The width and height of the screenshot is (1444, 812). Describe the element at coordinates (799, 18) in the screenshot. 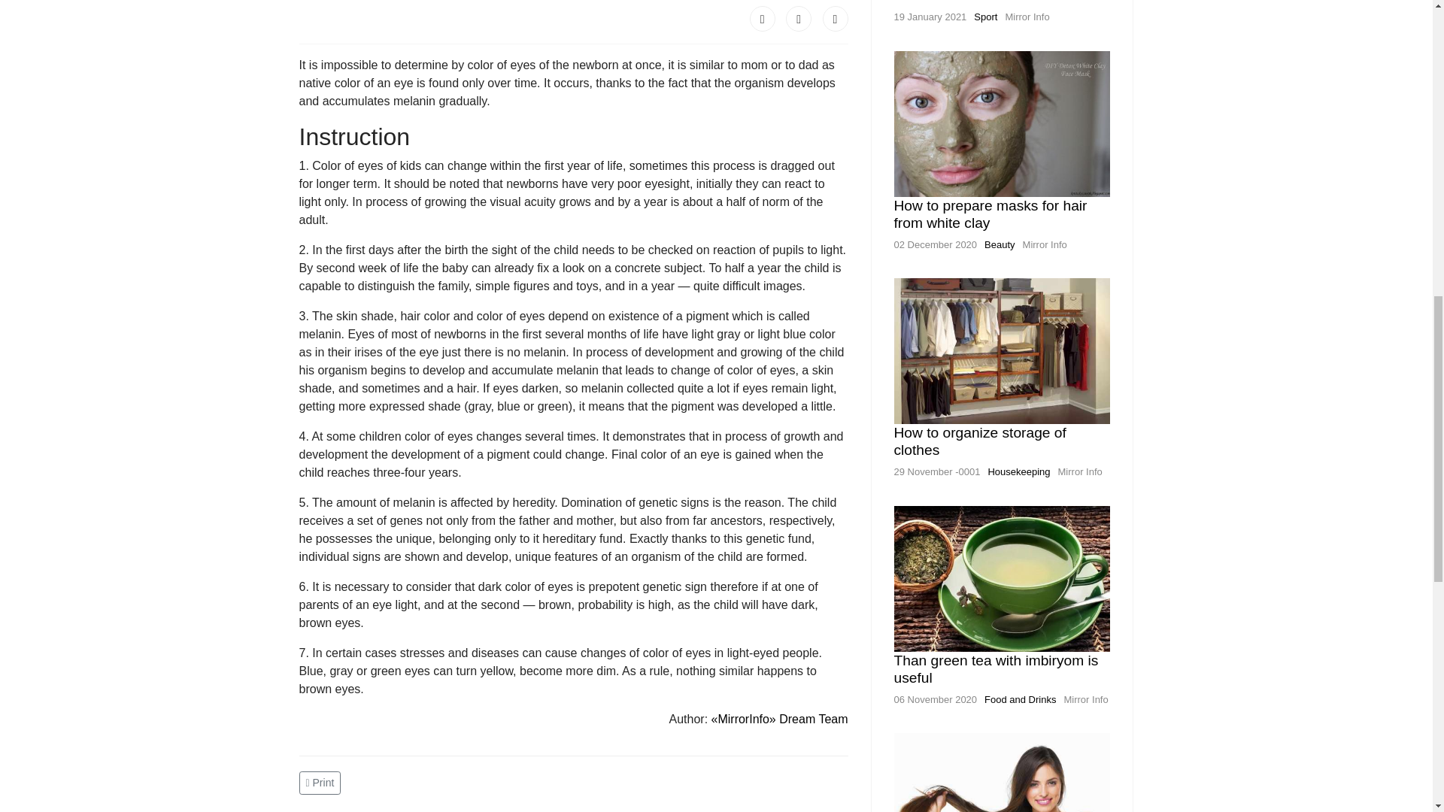

I see `Twitter` at that location.